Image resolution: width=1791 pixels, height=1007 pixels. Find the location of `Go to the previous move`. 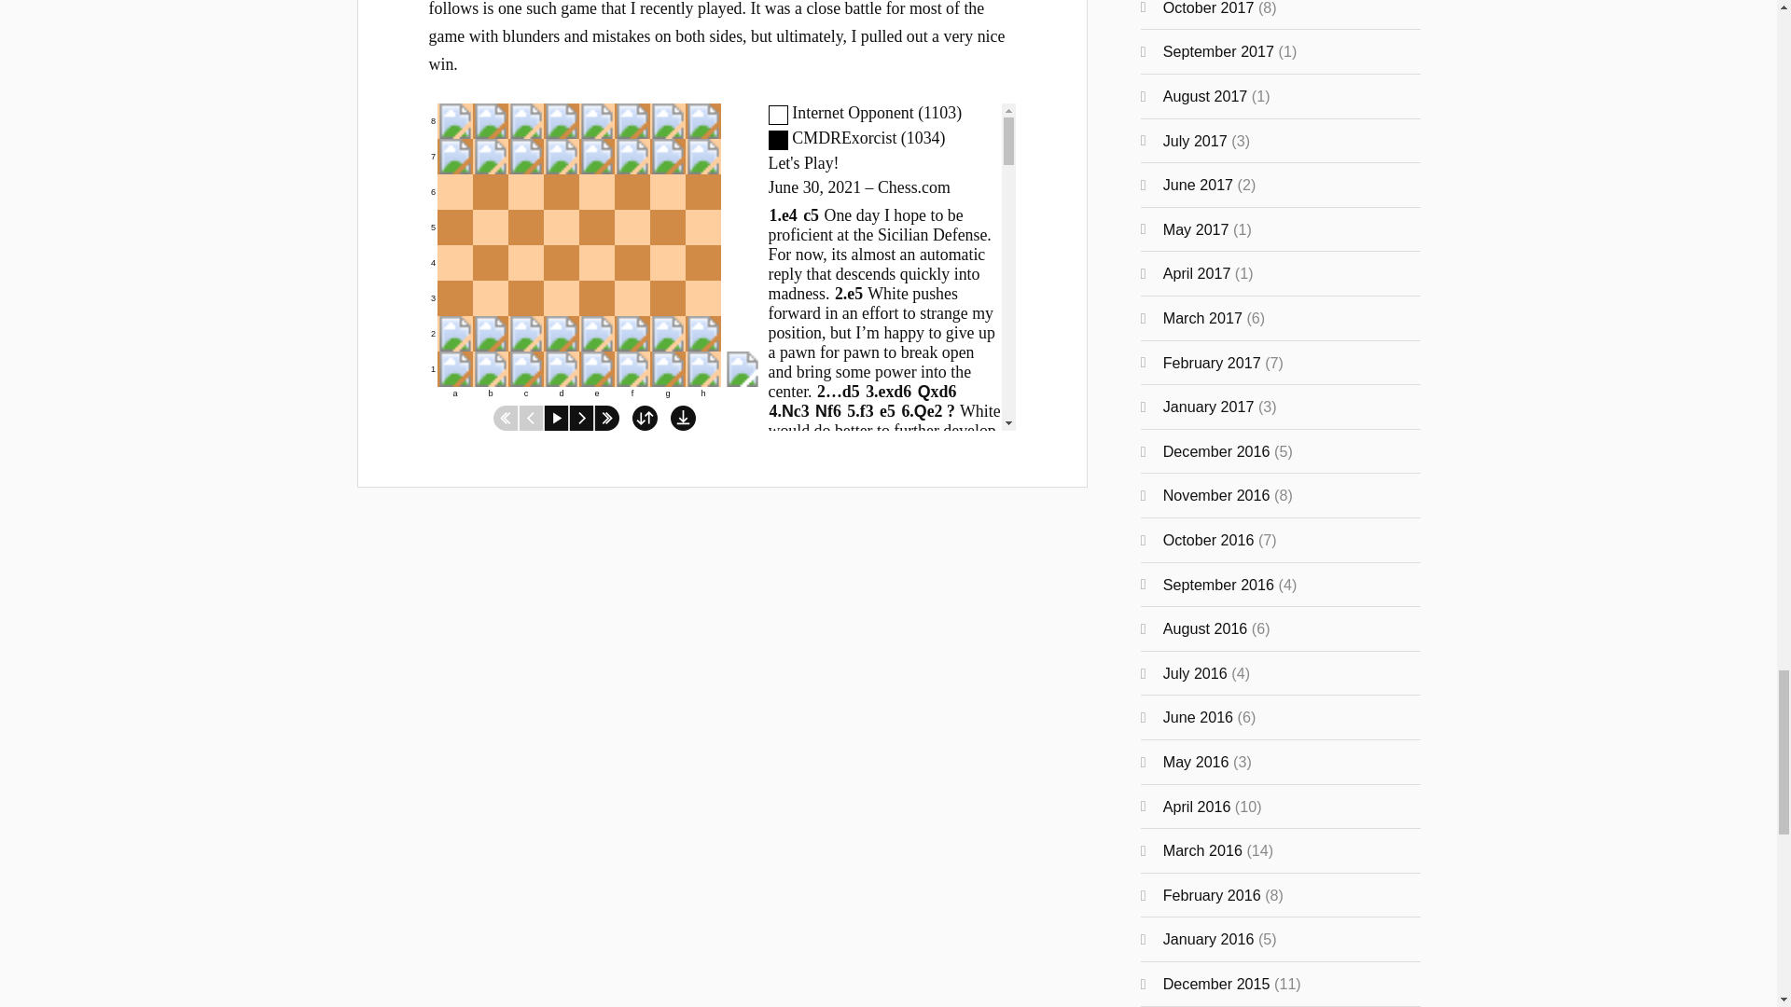

Go to the previous move is located at coordinates (506, 418).